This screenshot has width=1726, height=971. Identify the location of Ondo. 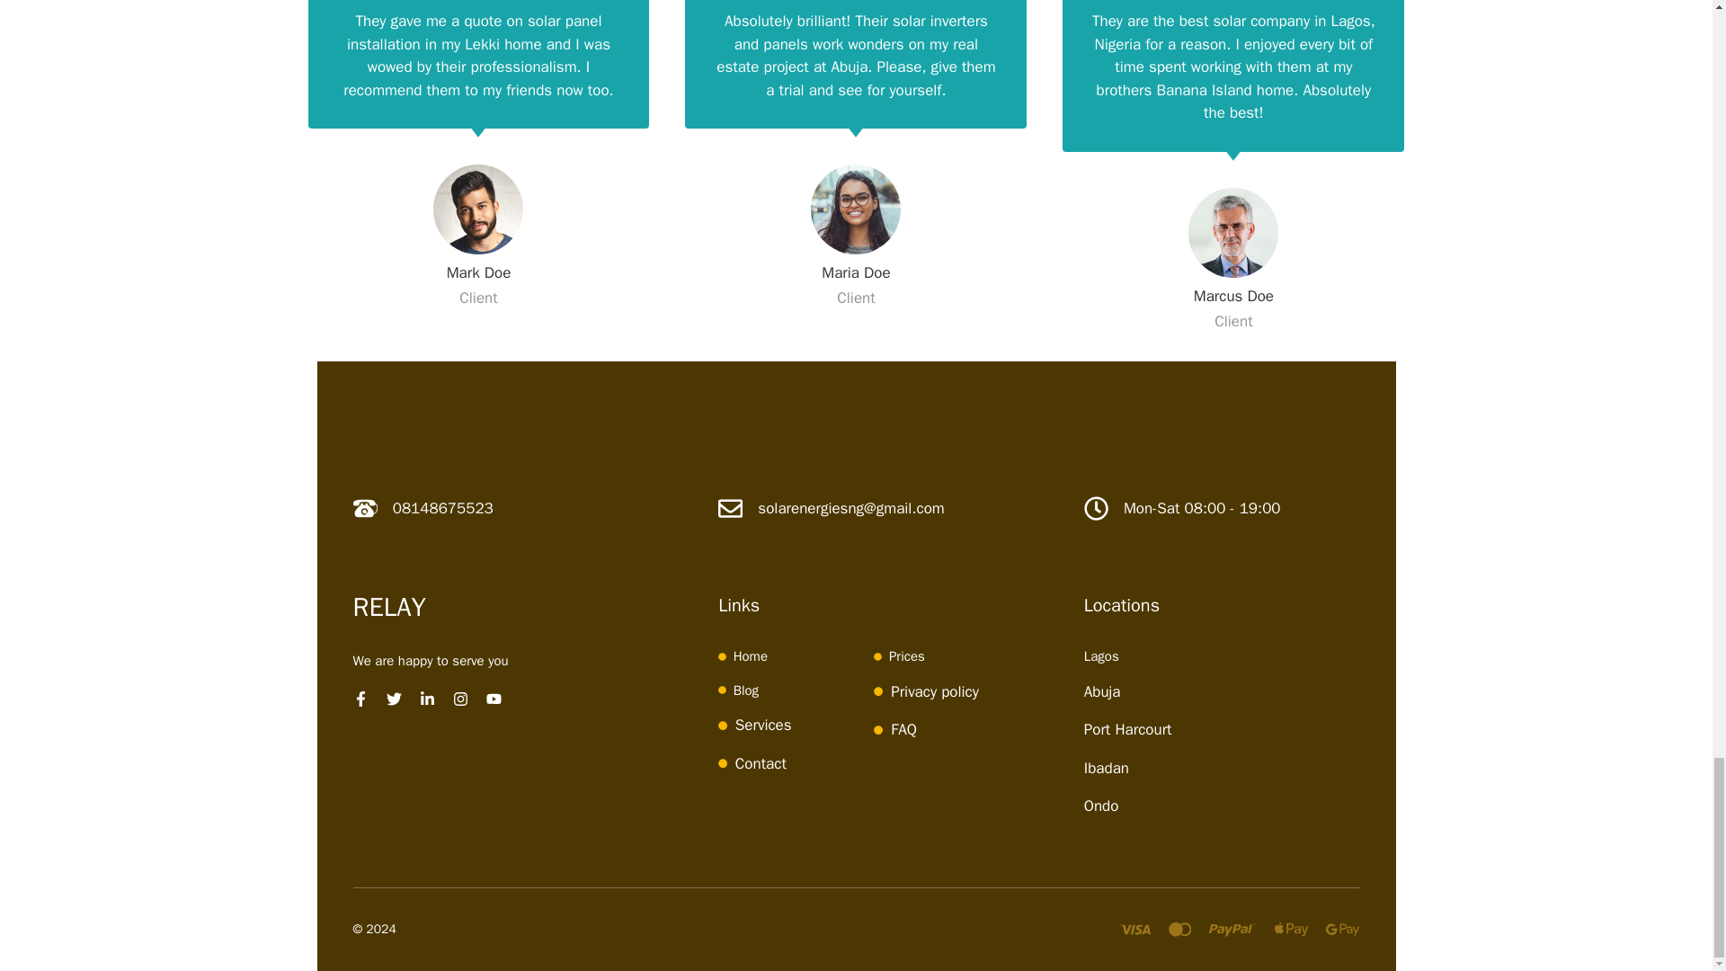
(1100, 806).